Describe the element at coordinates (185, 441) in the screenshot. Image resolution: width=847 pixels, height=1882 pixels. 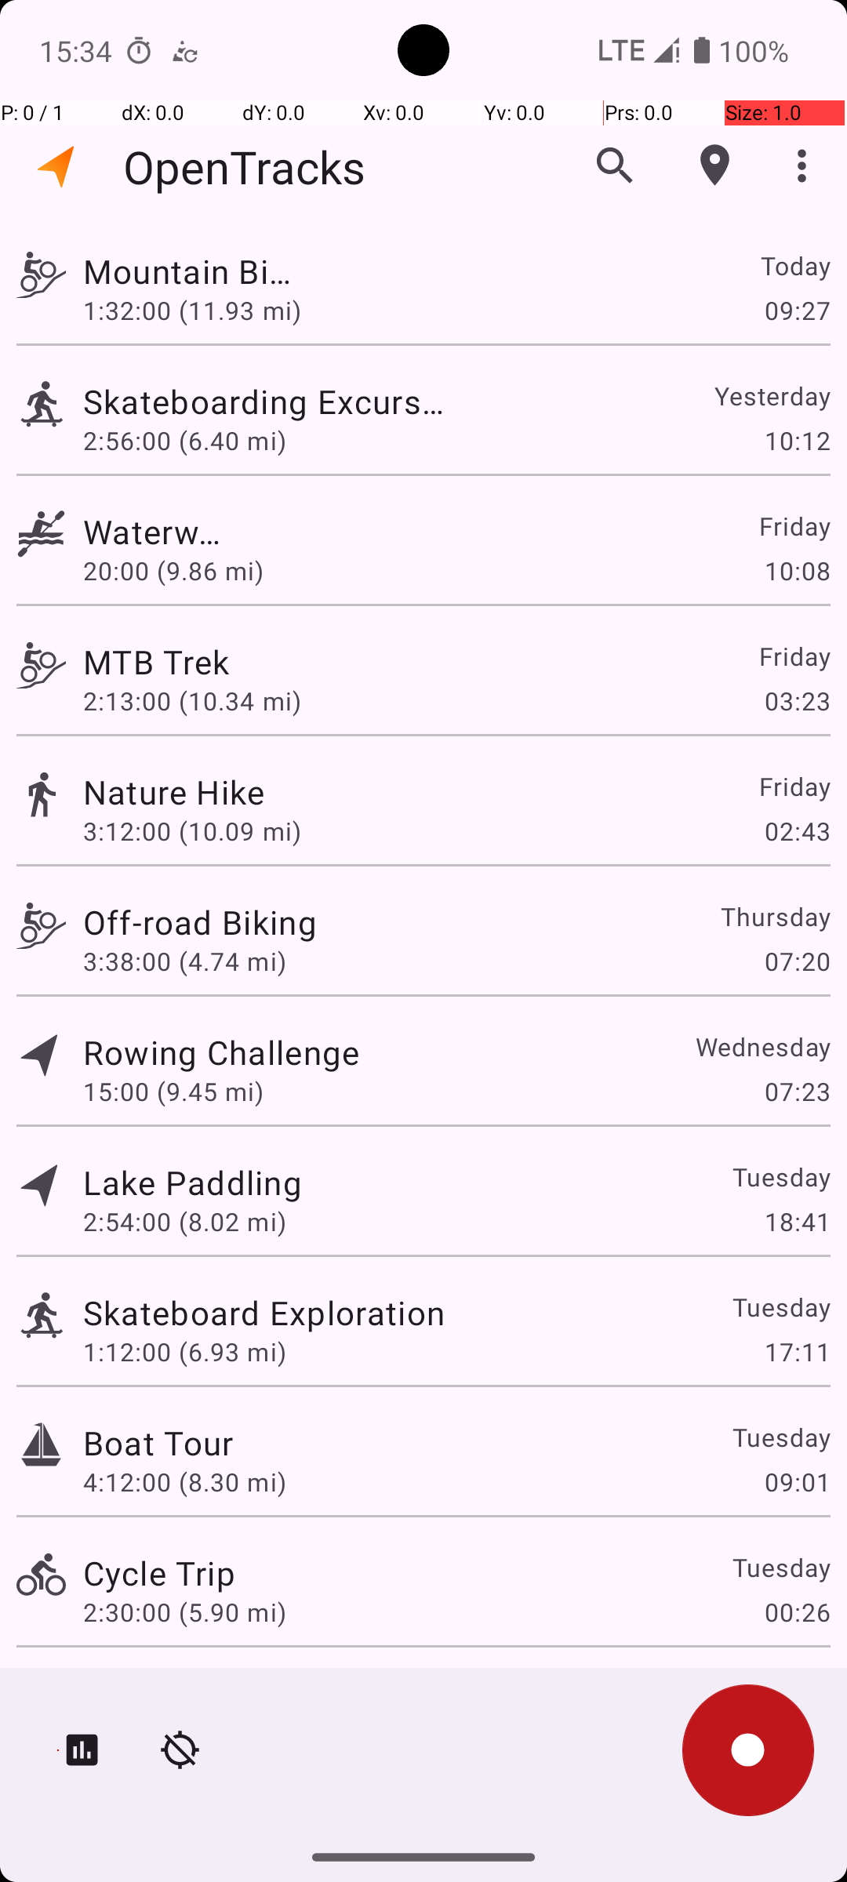
I see `2:56:00 (6.40 mi)` at that location.